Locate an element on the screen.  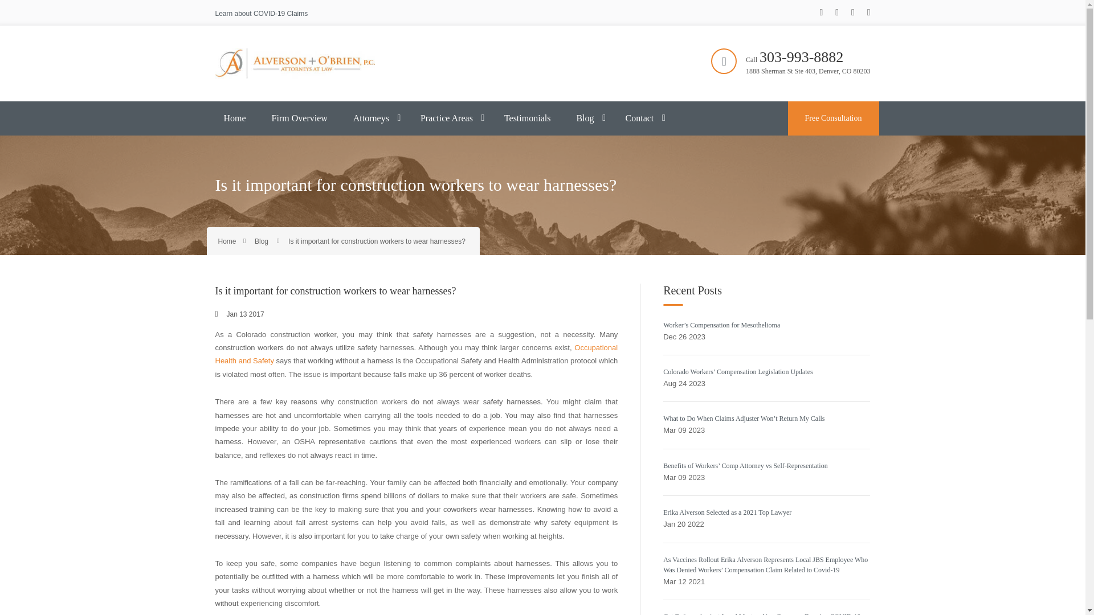
Learn about COVID-19 Claims is located at coordinates (262, 14).